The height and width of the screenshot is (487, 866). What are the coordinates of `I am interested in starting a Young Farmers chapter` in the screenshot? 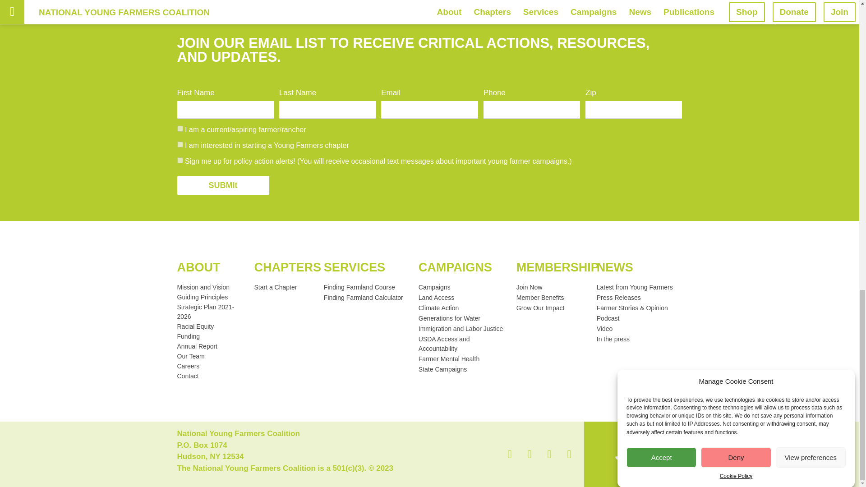 It's located at (180, 144).